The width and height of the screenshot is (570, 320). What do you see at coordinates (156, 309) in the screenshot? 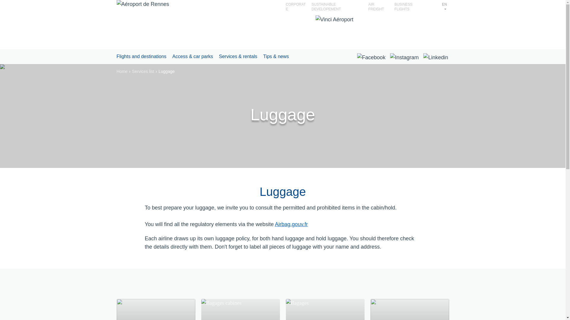
I see `Hold Luggage` at bounding box center [156, 309].